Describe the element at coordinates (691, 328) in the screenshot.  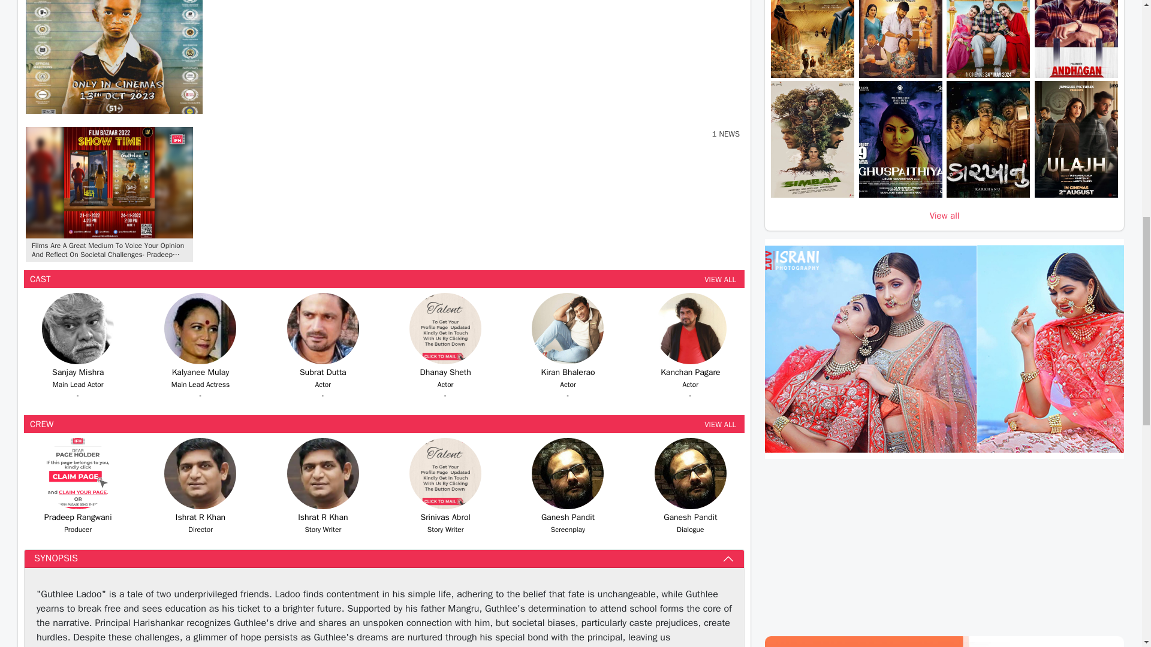
I see `Kanchan Pagare` at that location.